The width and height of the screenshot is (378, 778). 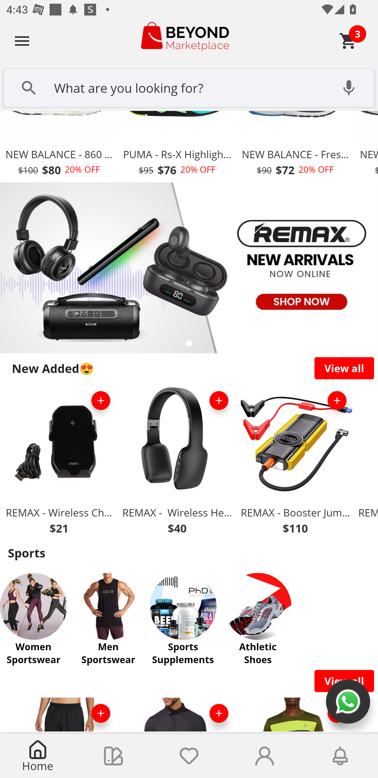 I want to click on NEW BALANCE - 860 Running Shoes $100 $80 20% OFF, so click(x=59, y=147).